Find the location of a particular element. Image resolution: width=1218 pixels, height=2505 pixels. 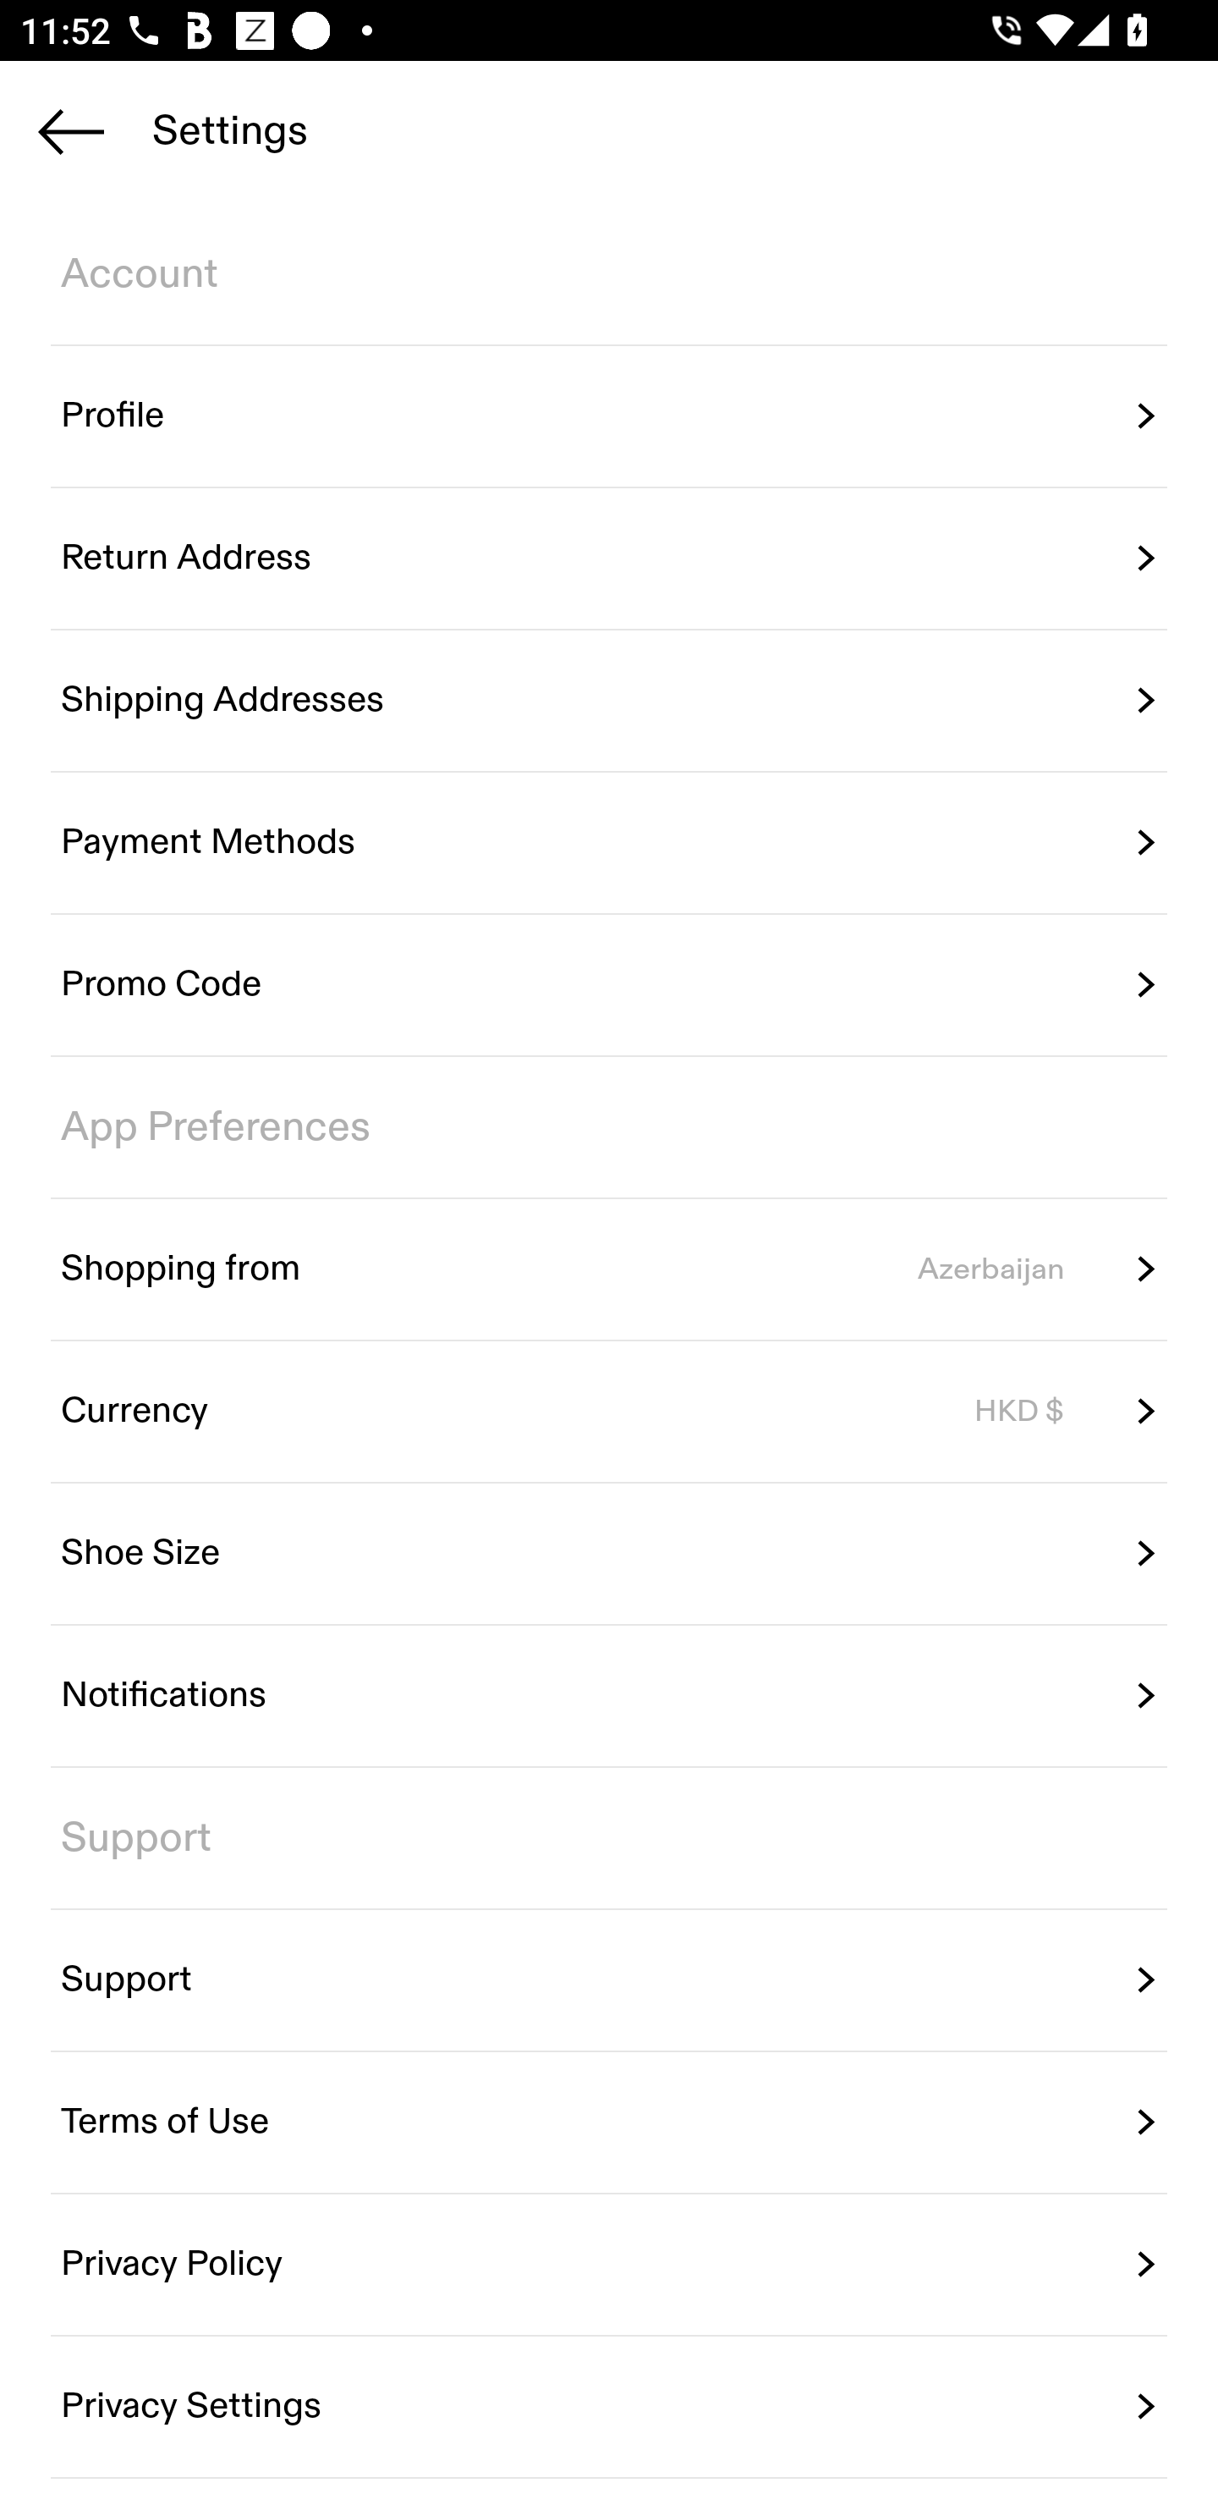

Shoe Size is located at coordinates (609, 1554).